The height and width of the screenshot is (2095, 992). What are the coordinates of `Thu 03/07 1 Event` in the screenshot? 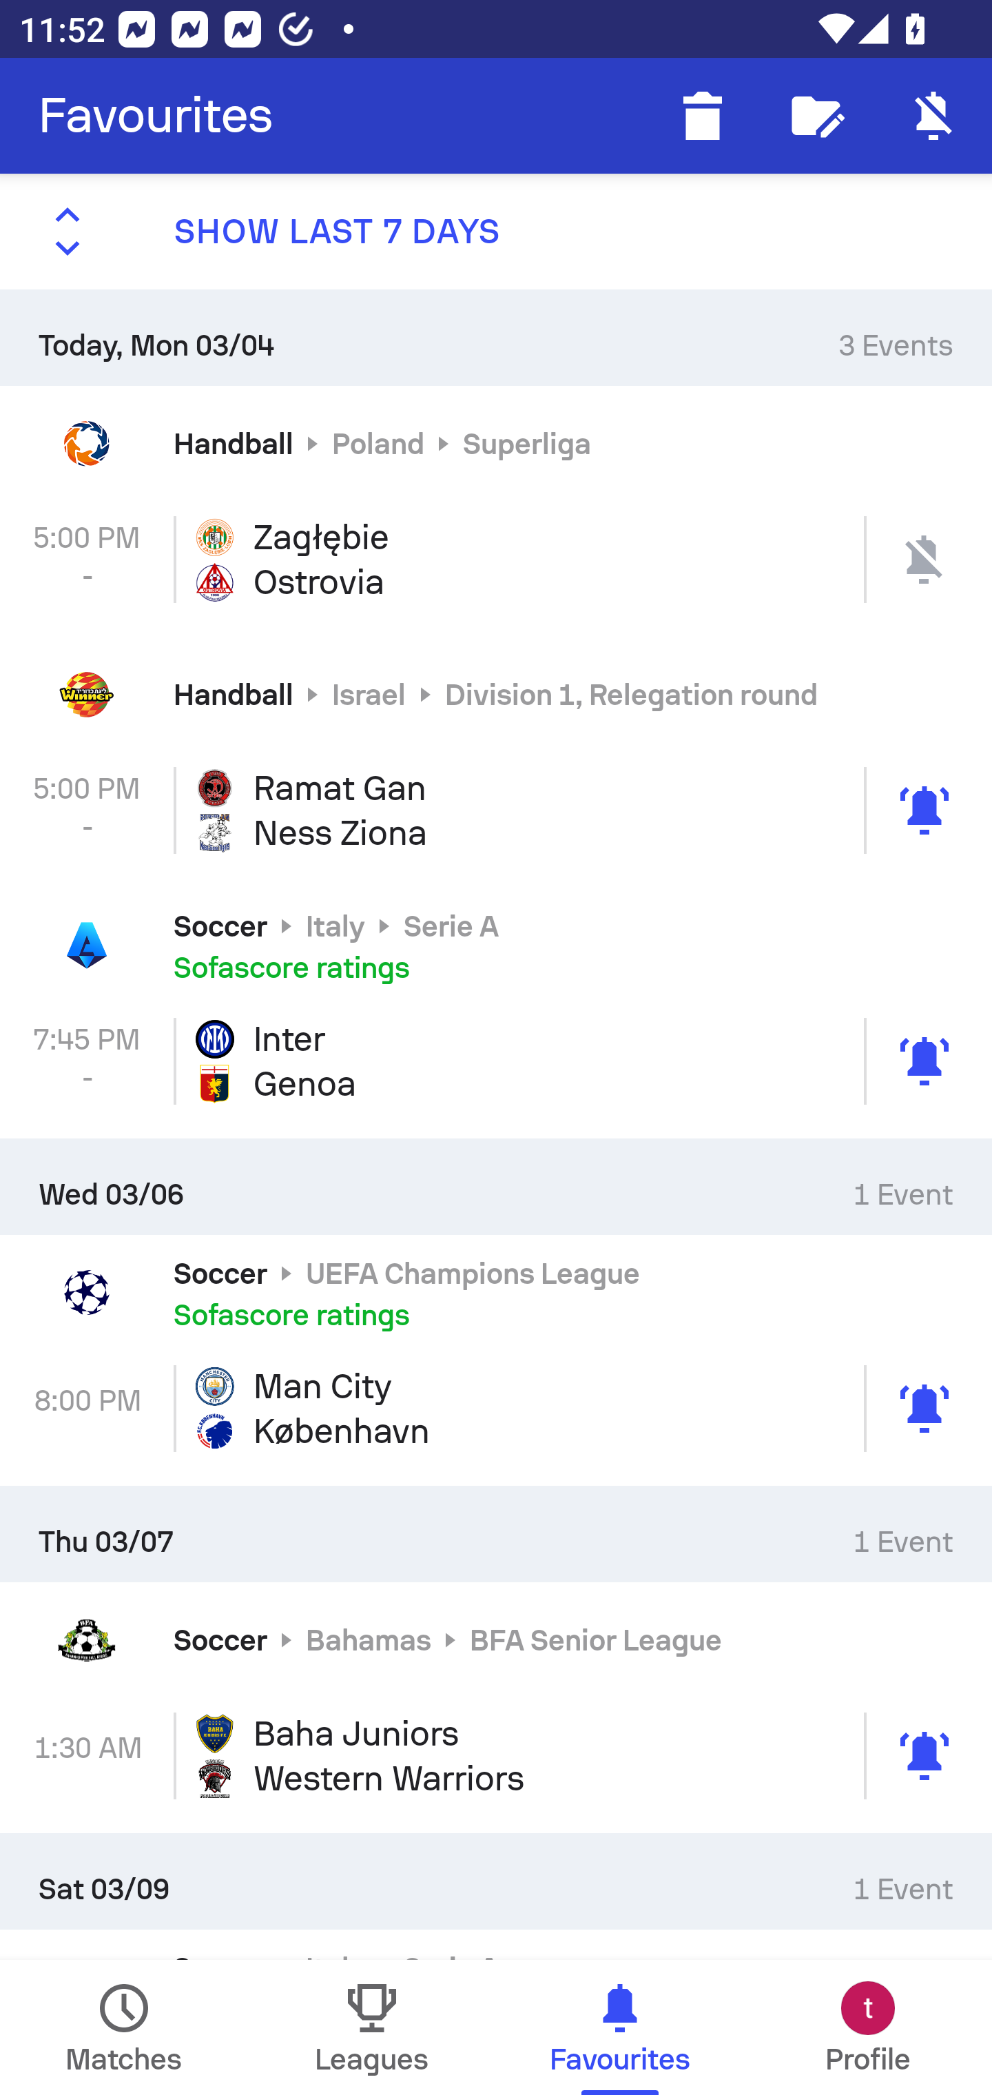 It's located at (496, 1533).